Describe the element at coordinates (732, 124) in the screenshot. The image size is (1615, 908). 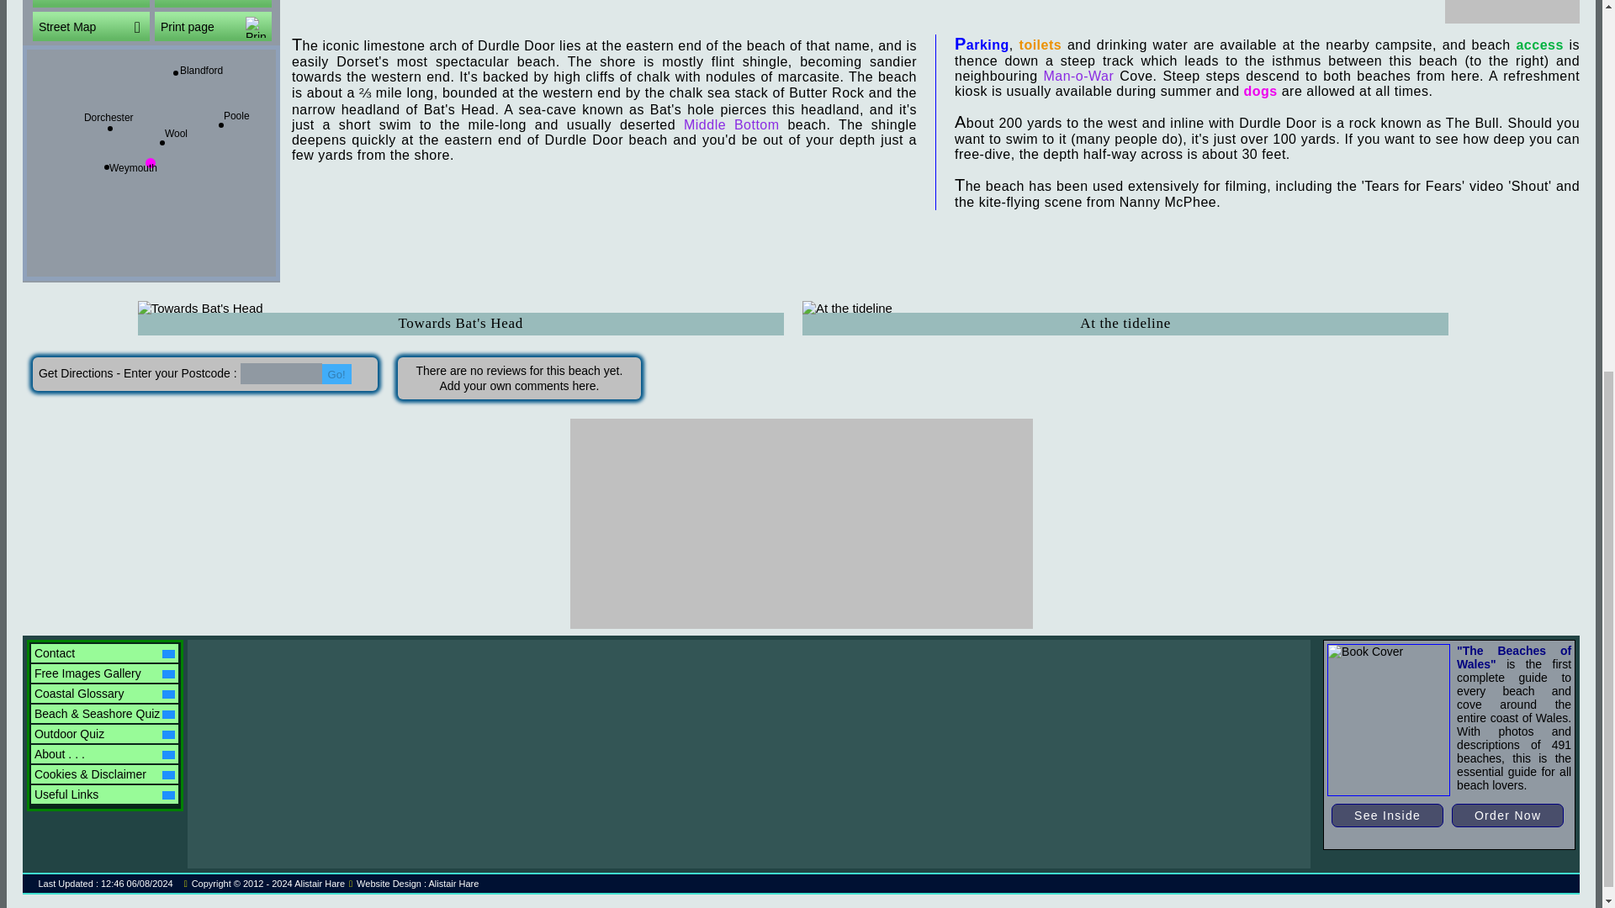
I see `Middle Bottom` at that location.